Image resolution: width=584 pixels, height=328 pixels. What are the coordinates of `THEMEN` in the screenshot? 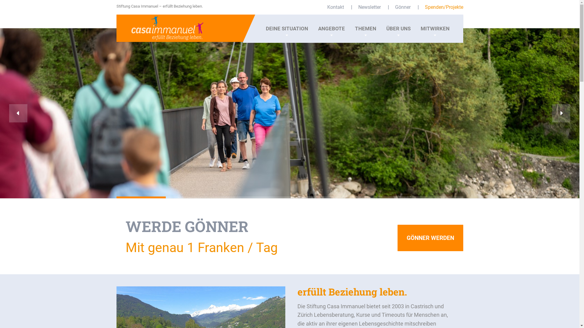 It's located at (366, 29).